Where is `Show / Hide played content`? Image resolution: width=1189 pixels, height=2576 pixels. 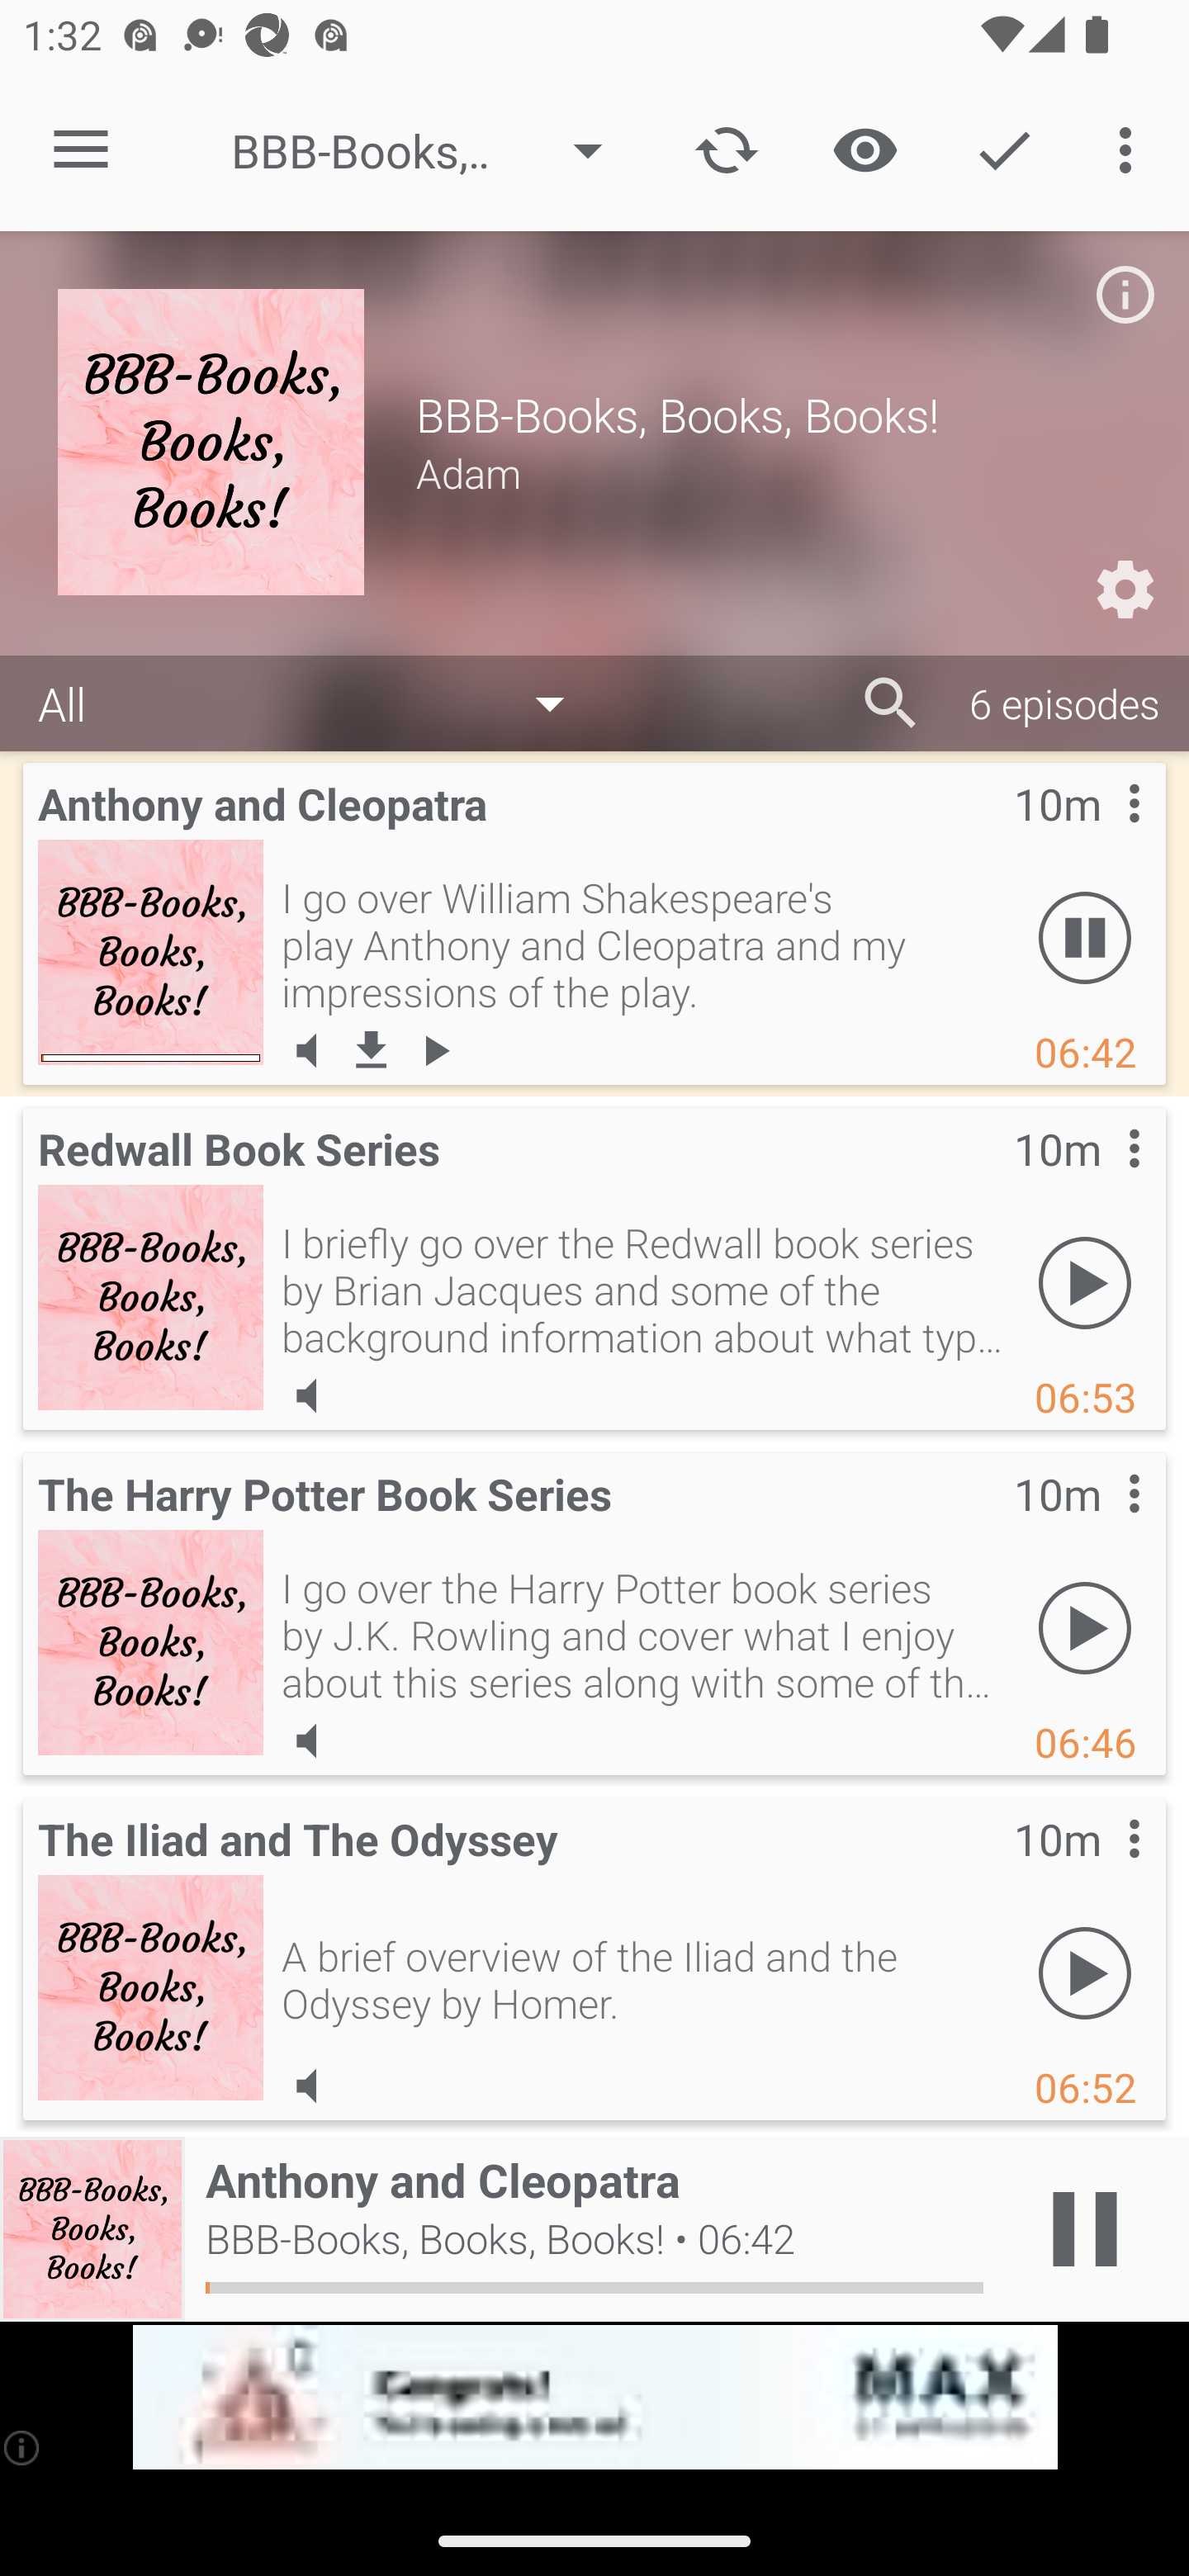 Show / Hide played content is located at coordinates (865, 149).